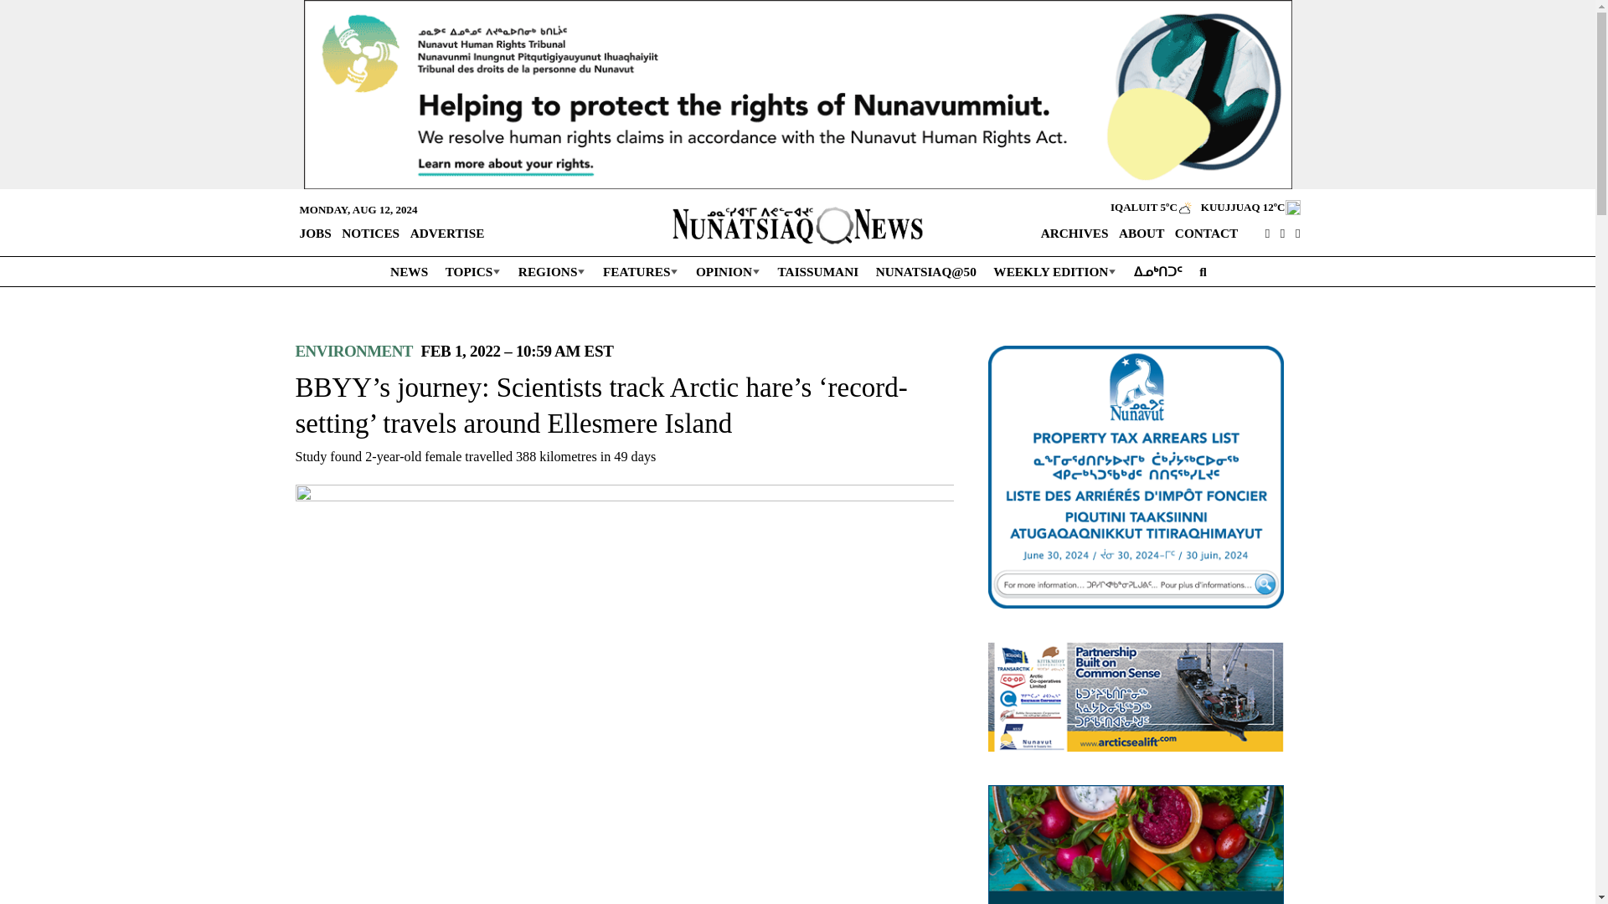 This screenshot has height=904, width=1608. I want to click on NOTICES, so click(370, 233).